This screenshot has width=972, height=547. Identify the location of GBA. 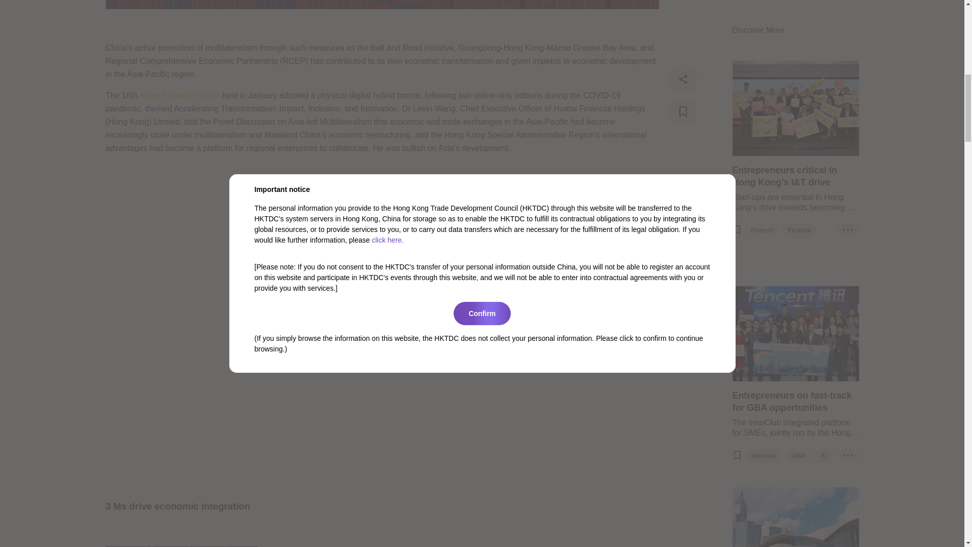
(798, 1).